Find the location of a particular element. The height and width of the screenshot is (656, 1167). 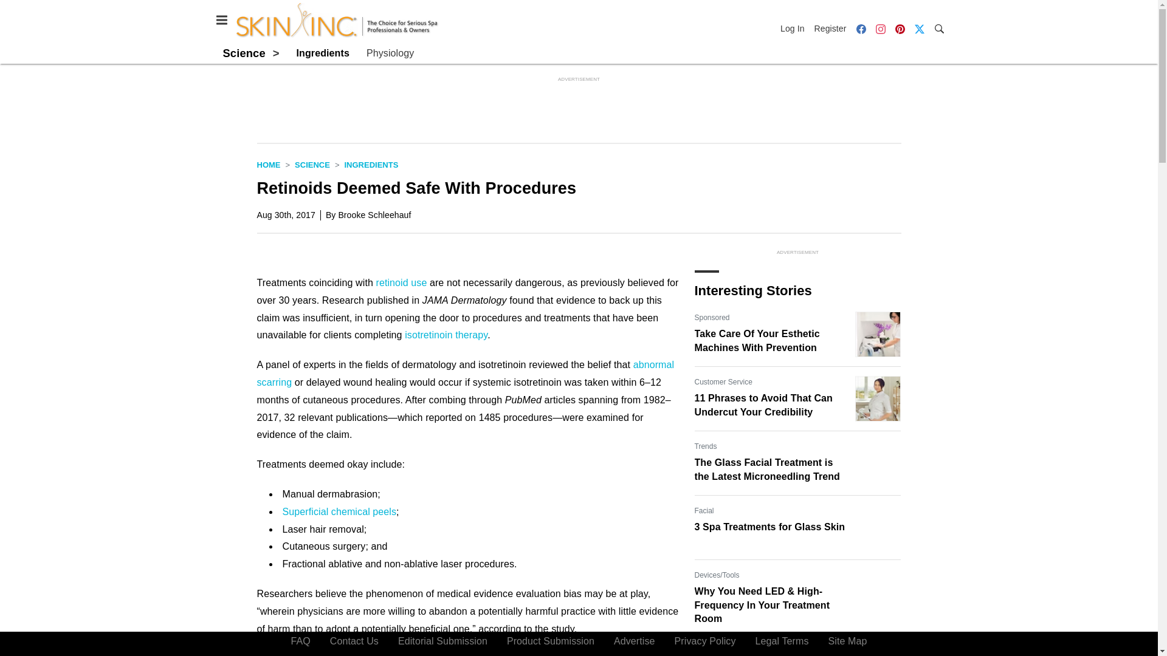

SCIENCE is located at coordinates (312, 164).